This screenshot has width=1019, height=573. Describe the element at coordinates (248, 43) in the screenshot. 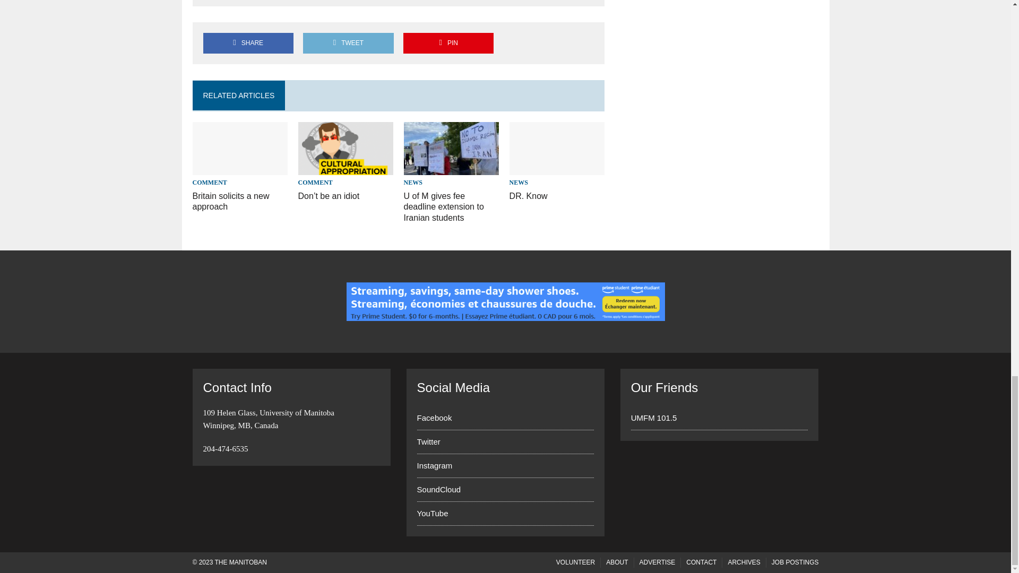

I see `Share on Facebook` at that location.